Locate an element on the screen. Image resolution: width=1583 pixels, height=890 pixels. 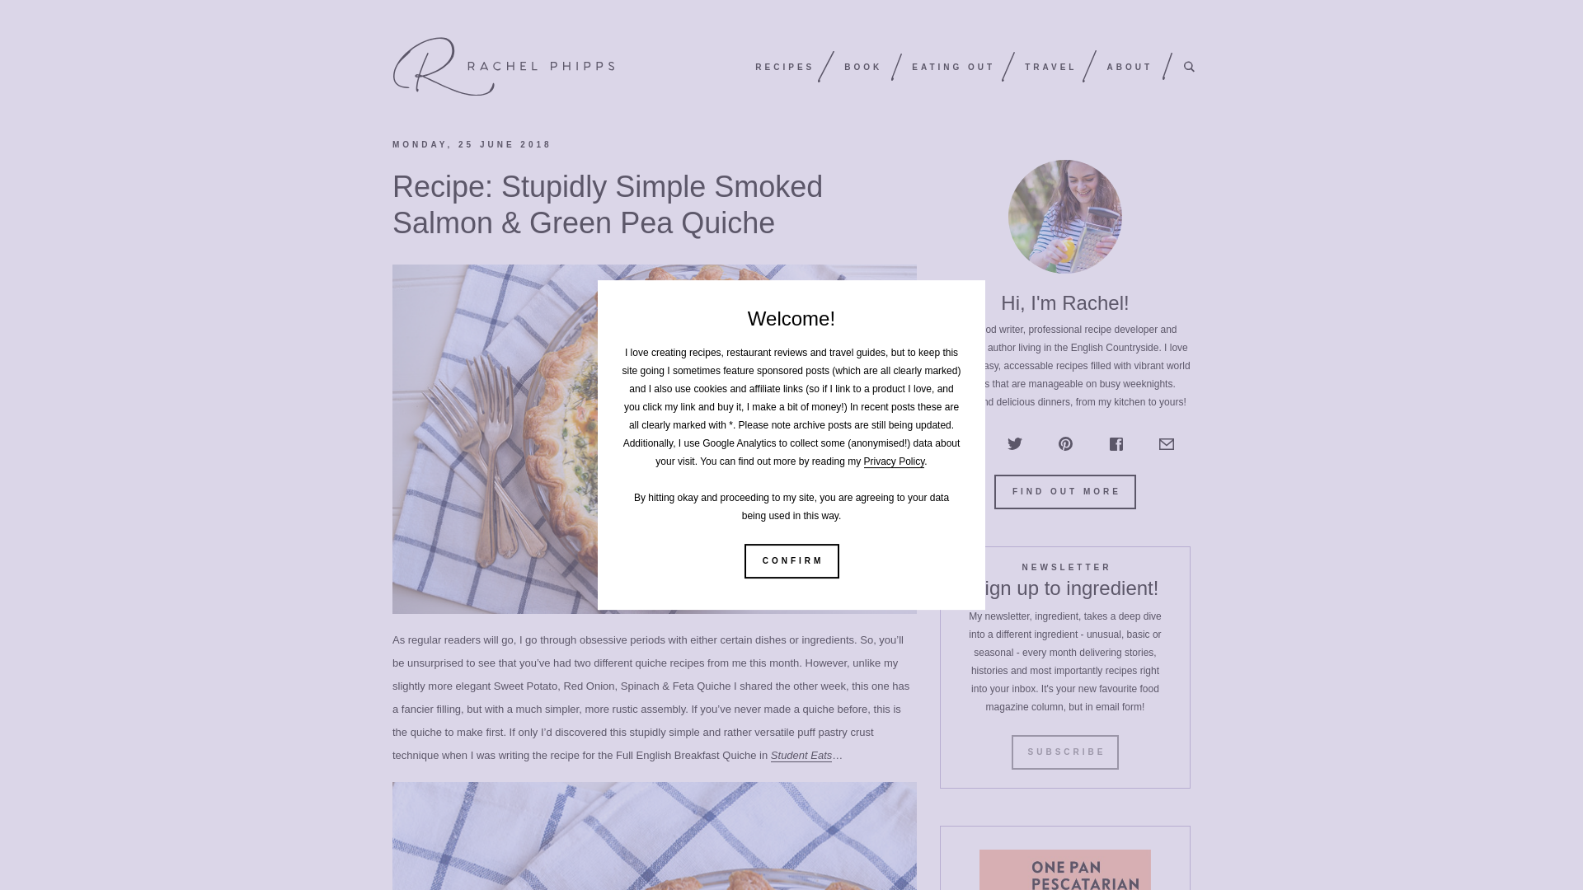
EATING OUT is located at coordinates (953, 67).